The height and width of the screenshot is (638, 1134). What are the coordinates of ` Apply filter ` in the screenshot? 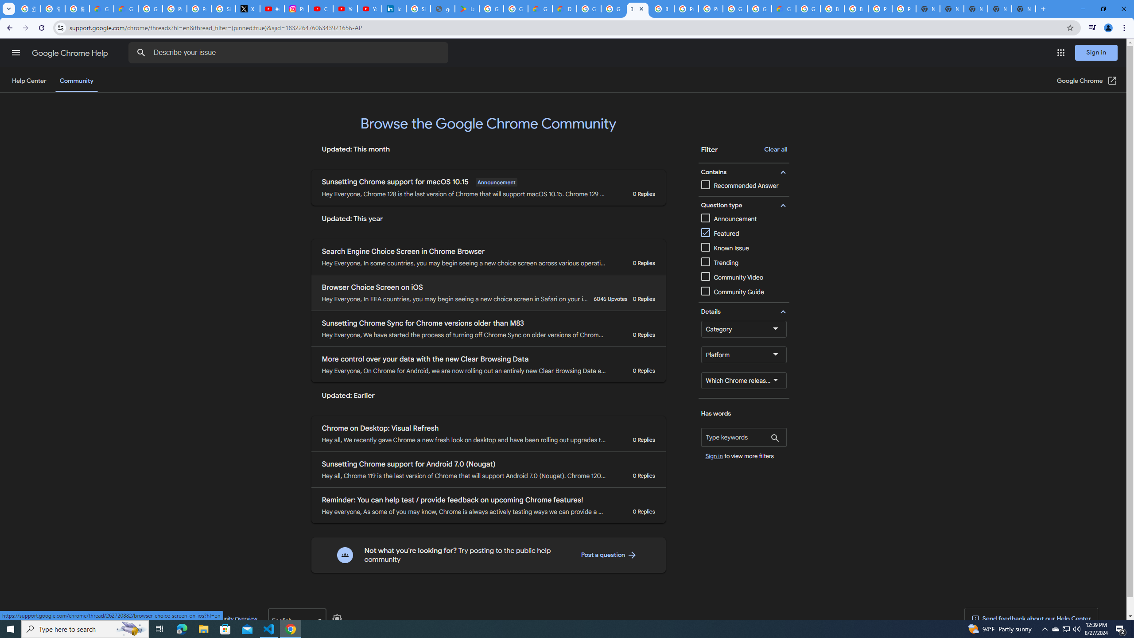 It's located at (775, 439).